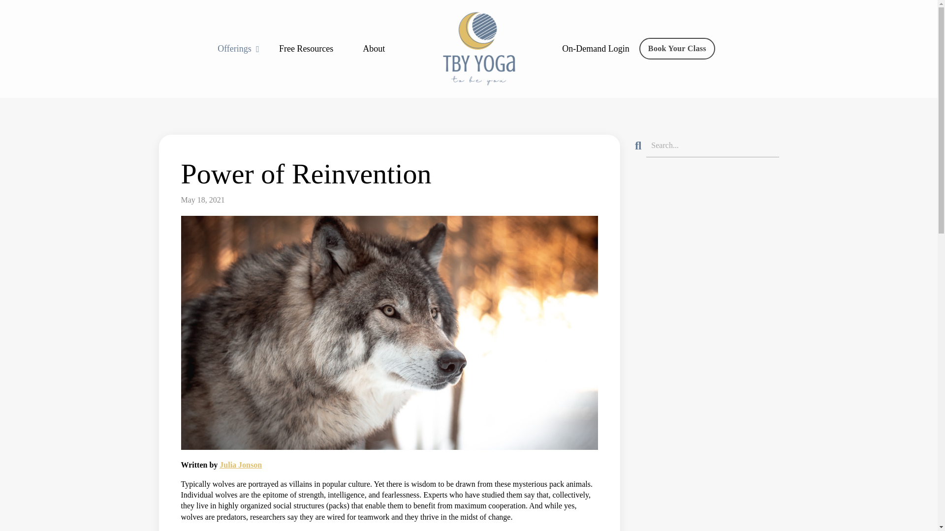  I want to click on On-Demand Login, so click(596, 48).